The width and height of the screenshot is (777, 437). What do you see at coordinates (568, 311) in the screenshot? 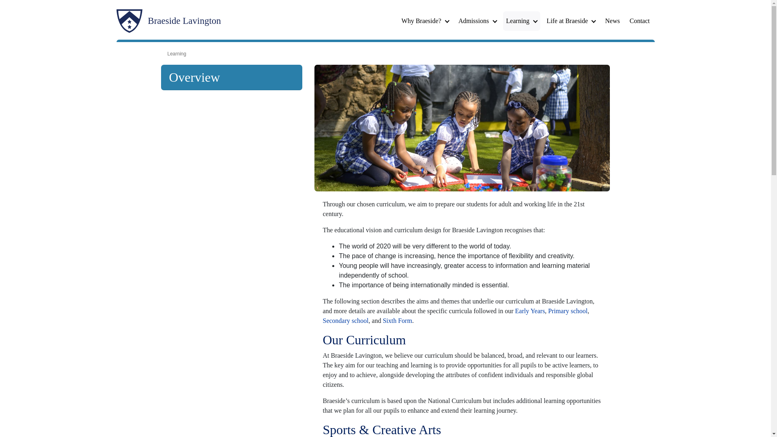
I see `Primary school` at bounding box center [568, 311].